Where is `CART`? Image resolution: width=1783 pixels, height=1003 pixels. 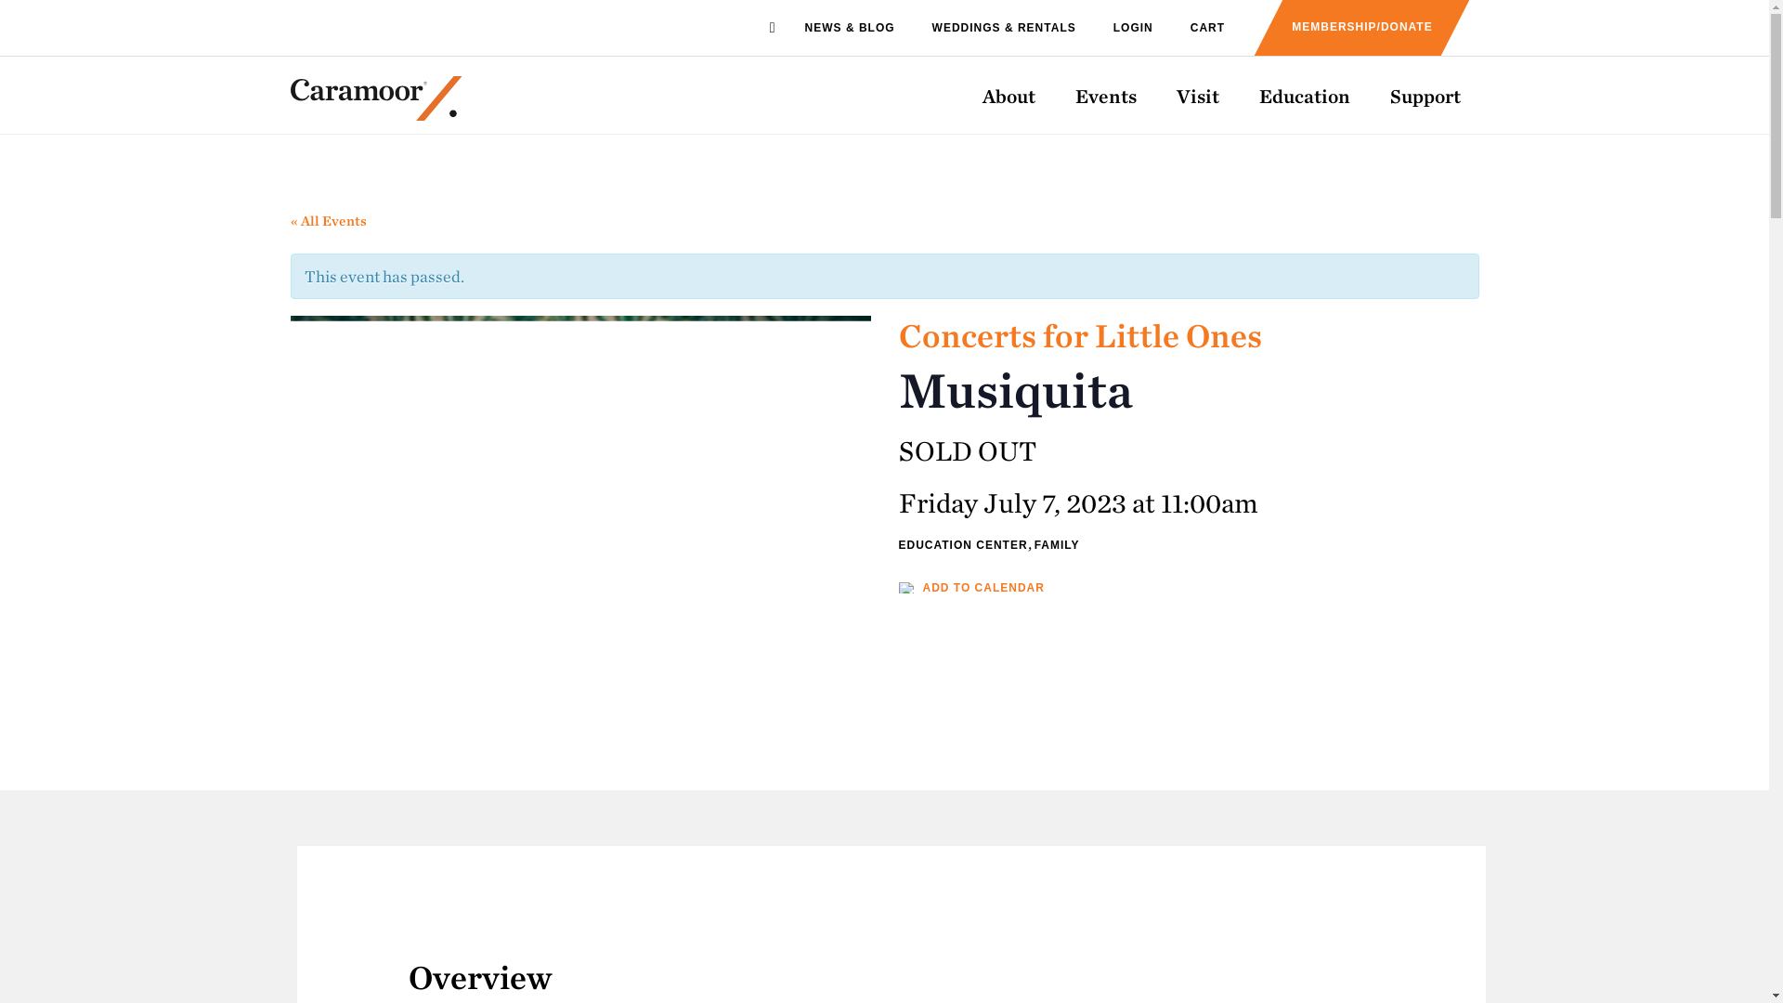 CART is located at coordinates (1207, 28).